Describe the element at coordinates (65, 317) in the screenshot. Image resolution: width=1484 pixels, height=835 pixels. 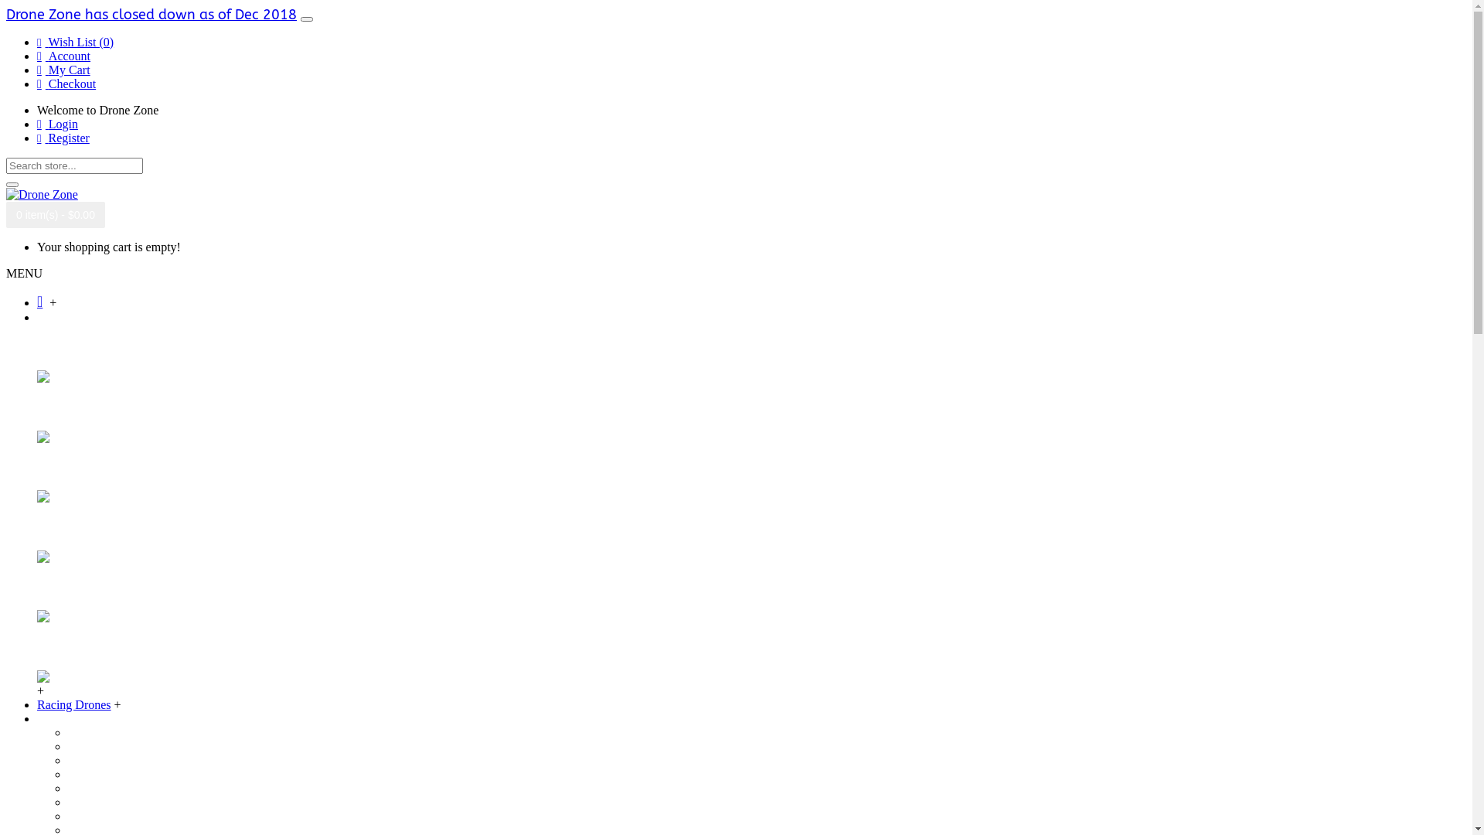
I see `DJI Drones` at that location.